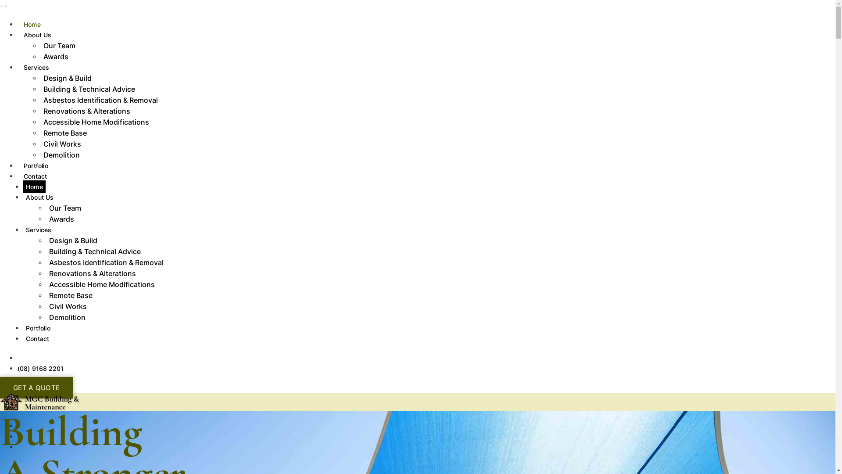 The image size is (842, 474). What do you see at coordinates (68, 306) in the screenshot?
I see `Civil Works` at bounding box center [68, 306].